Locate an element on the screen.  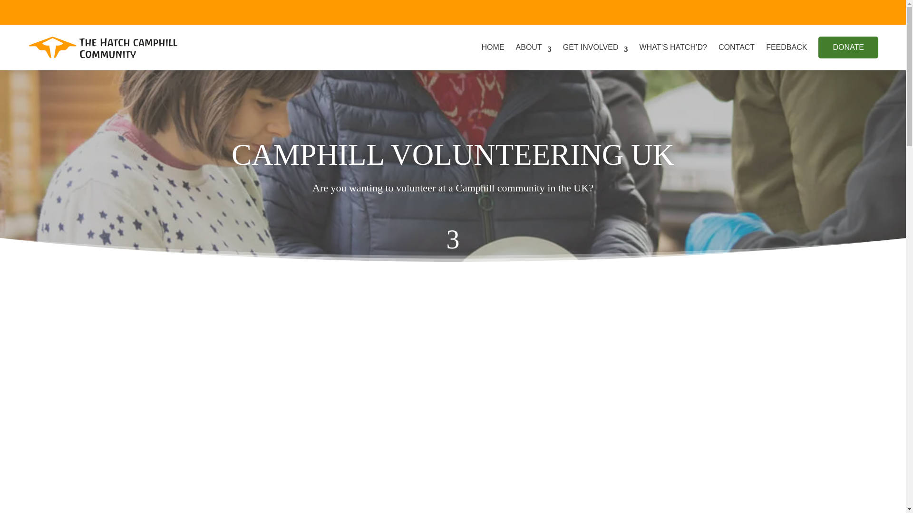
Get Involved is located at coordinates (595, 47).